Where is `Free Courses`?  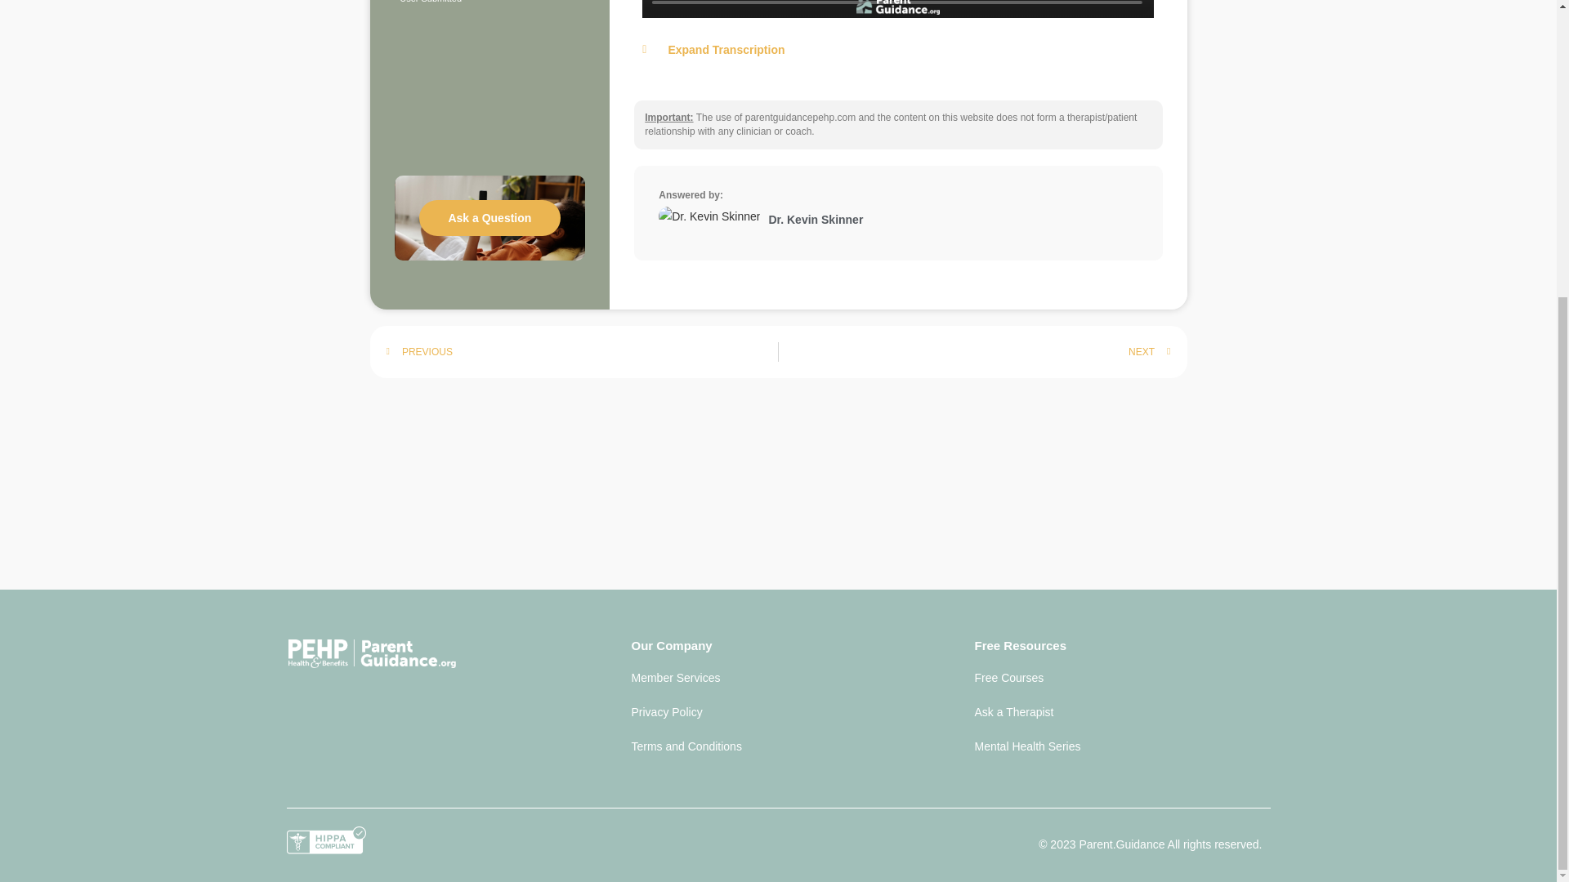
Free Courses is located at coordinates (1121, 678).